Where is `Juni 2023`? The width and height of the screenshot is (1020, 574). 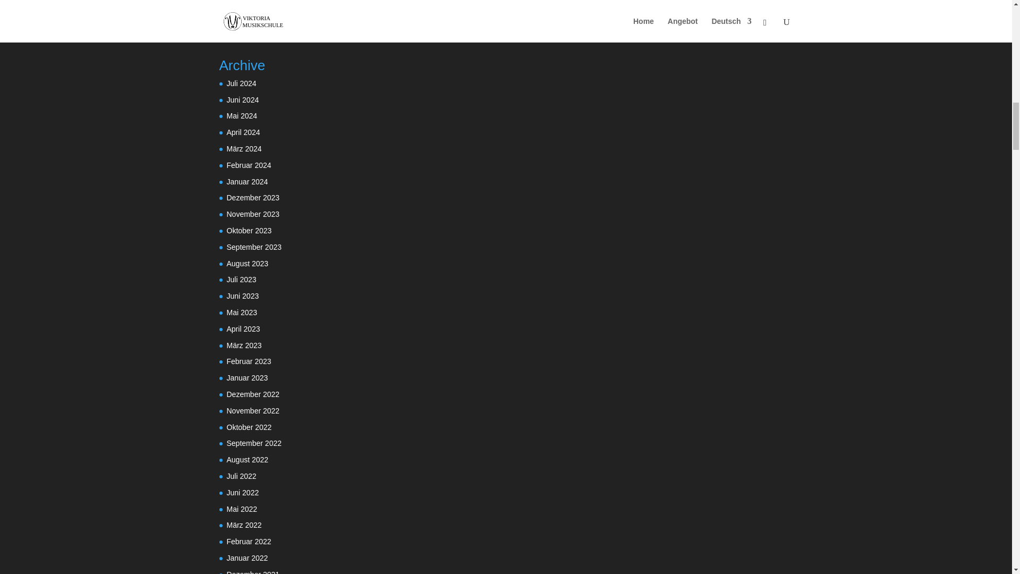 Juni 2023 is located at coordinates (242, 296).